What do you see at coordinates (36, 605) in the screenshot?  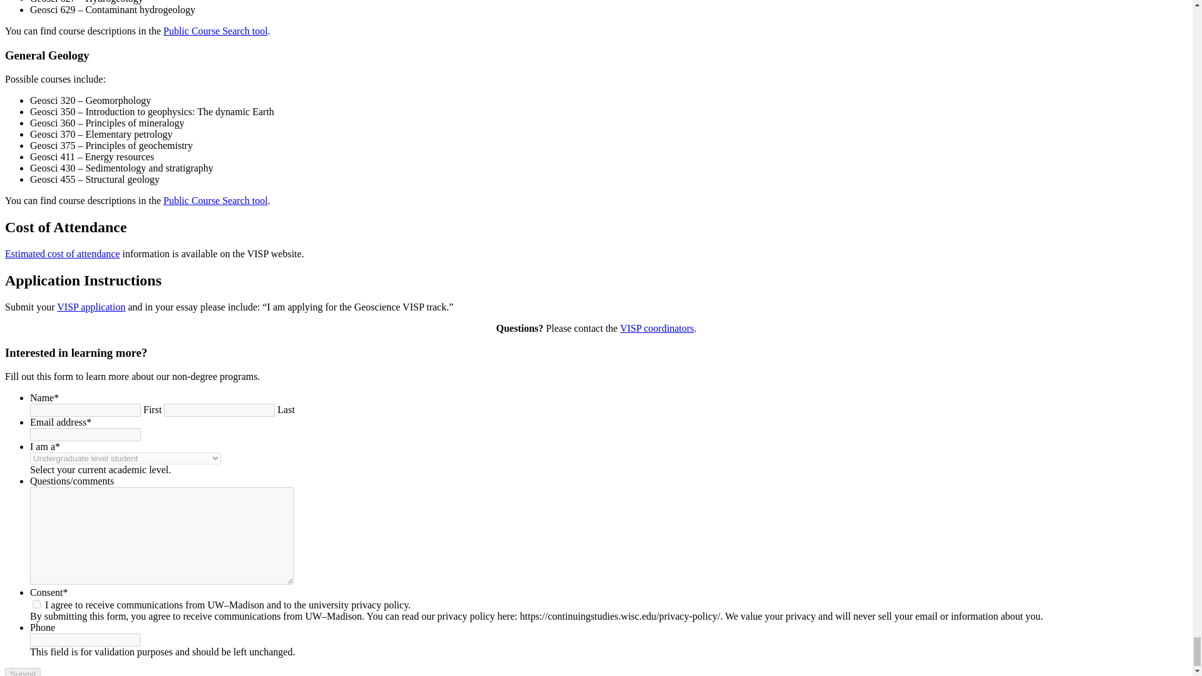 I see `1` at bounding box center [36, 605].